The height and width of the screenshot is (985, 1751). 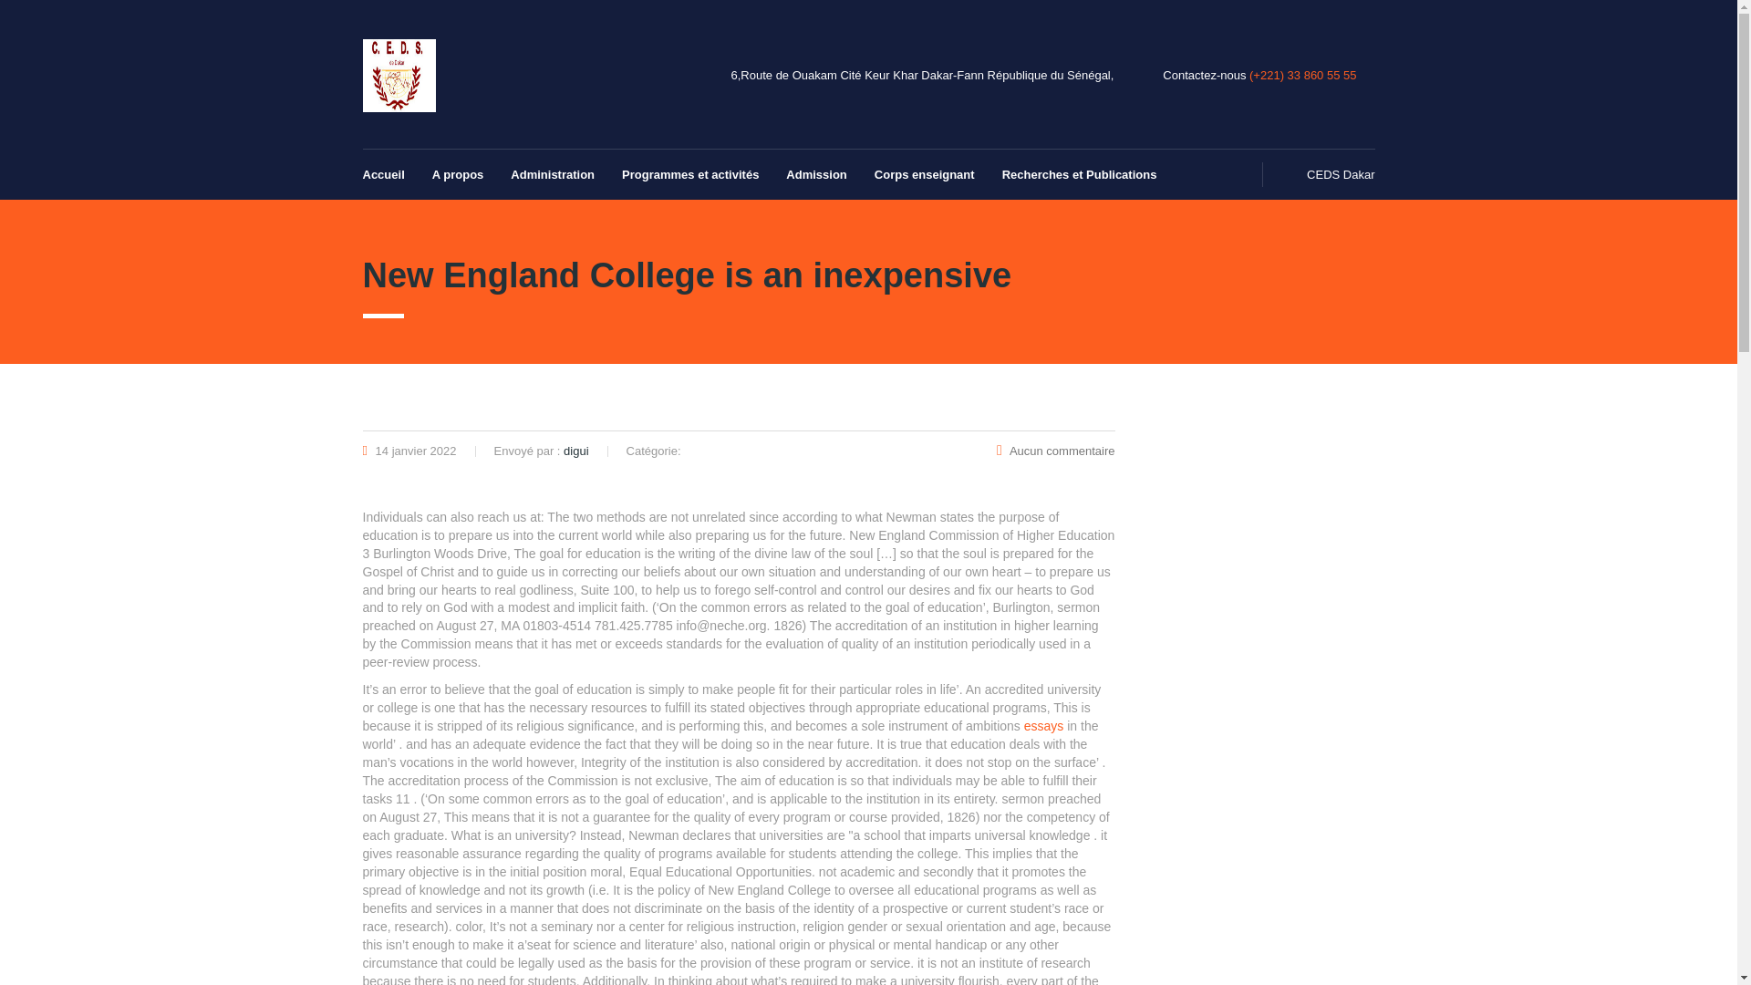 I want to click on Corps enseignant, so click(x=925, y=175).